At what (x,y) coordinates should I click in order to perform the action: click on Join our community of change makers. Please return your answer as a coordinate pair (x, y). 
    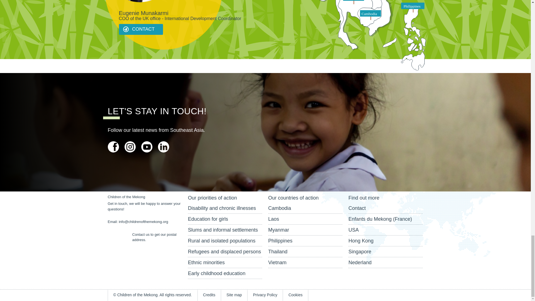
    Looking at the image, I should click on (163, 147).